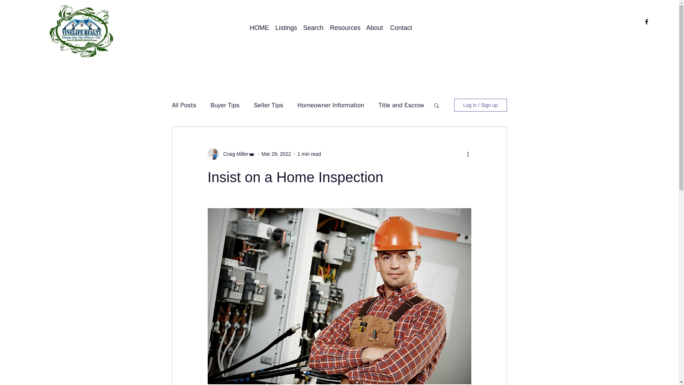 The width and height of the screenshot is (684, 385). I want to click on Craig Miller, so click(233, 154).